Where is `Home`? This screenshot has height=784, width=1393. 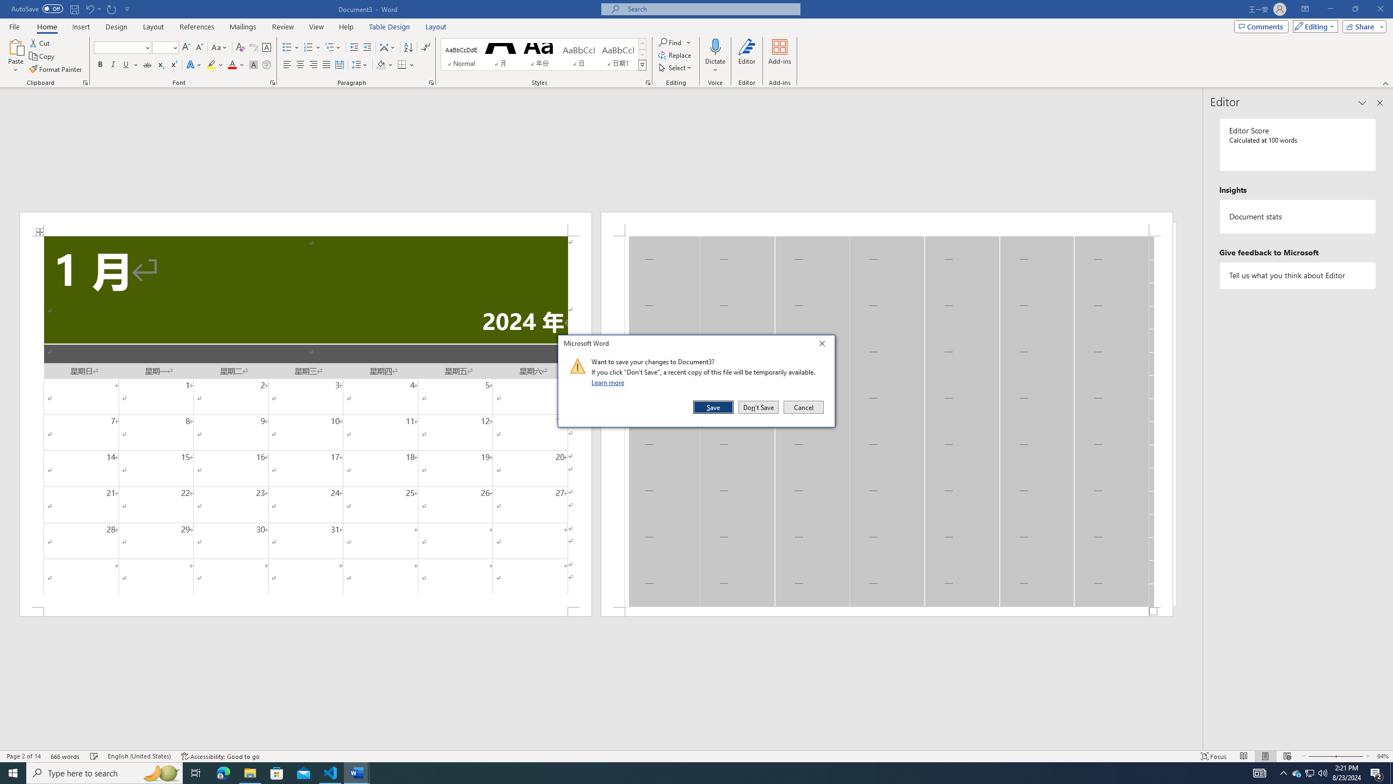 Home is located at coordinates (46, 27).